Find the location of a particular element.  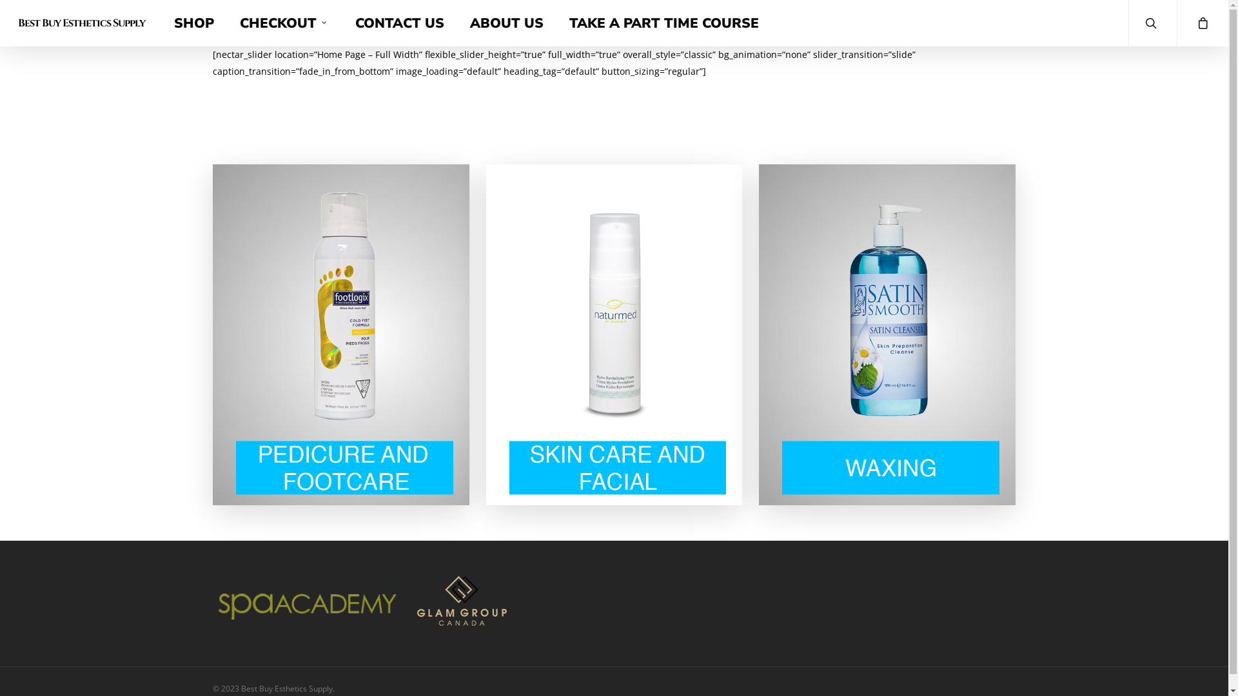

SHOP is located at coordinates (194, 23).